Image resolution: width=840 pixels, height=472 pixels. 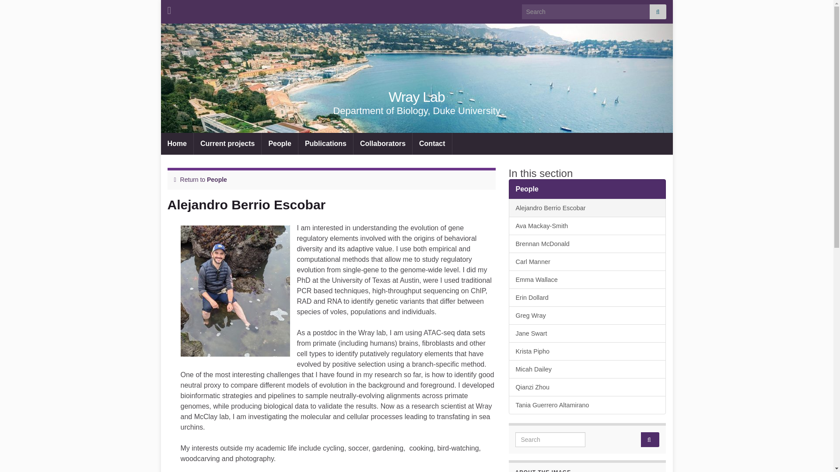 I want to click on Micah Dailey, so click(x=587, y=369).